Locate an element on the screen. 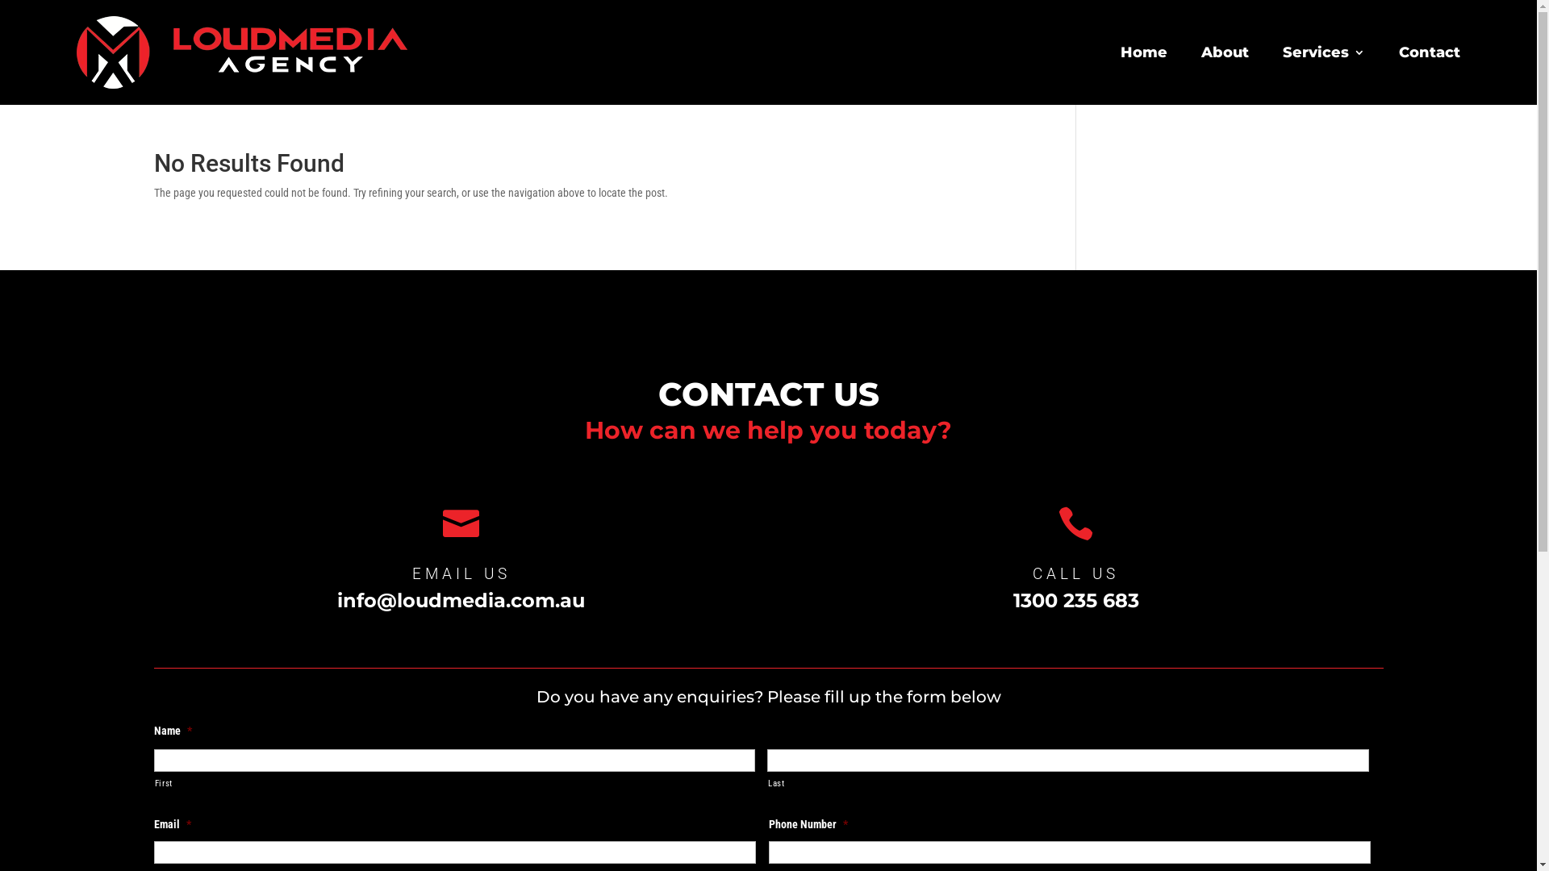  About is located at coordinates (1217, 52).